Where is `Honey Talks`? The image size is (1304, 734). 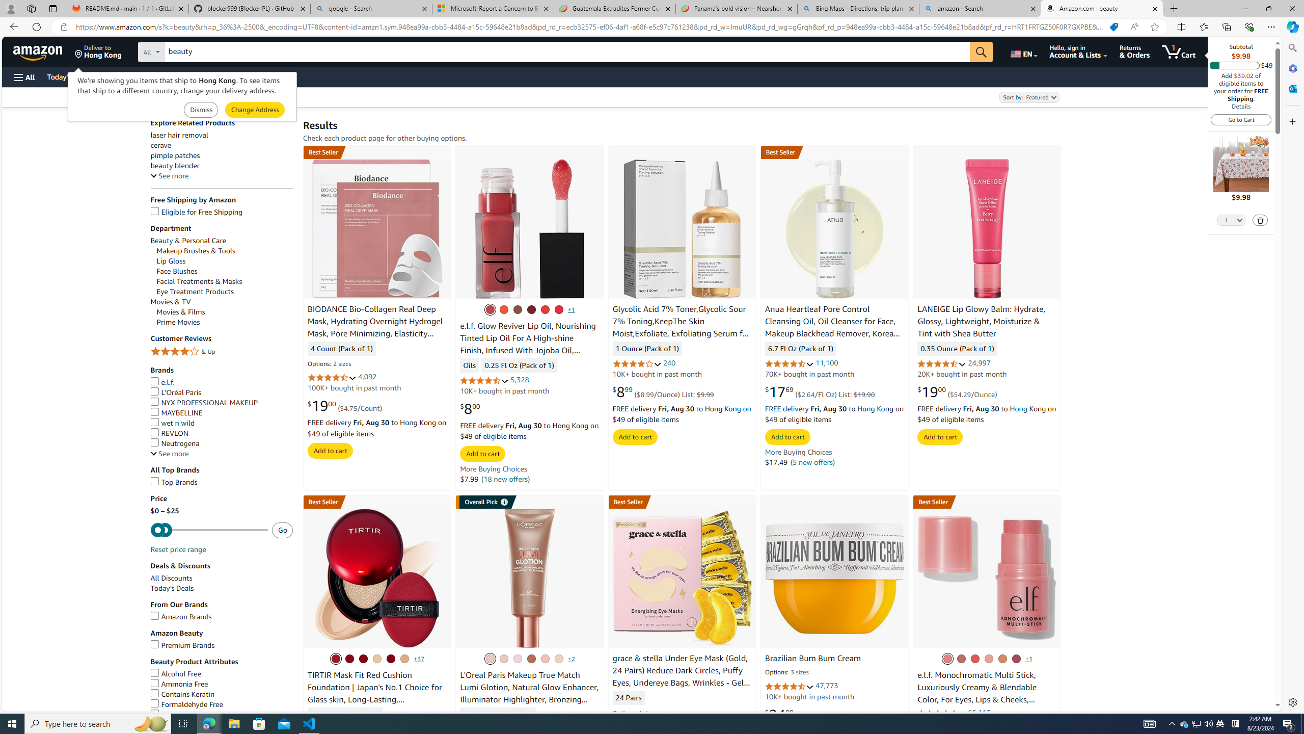
Honey Talks is located at coordinates (517, 309).